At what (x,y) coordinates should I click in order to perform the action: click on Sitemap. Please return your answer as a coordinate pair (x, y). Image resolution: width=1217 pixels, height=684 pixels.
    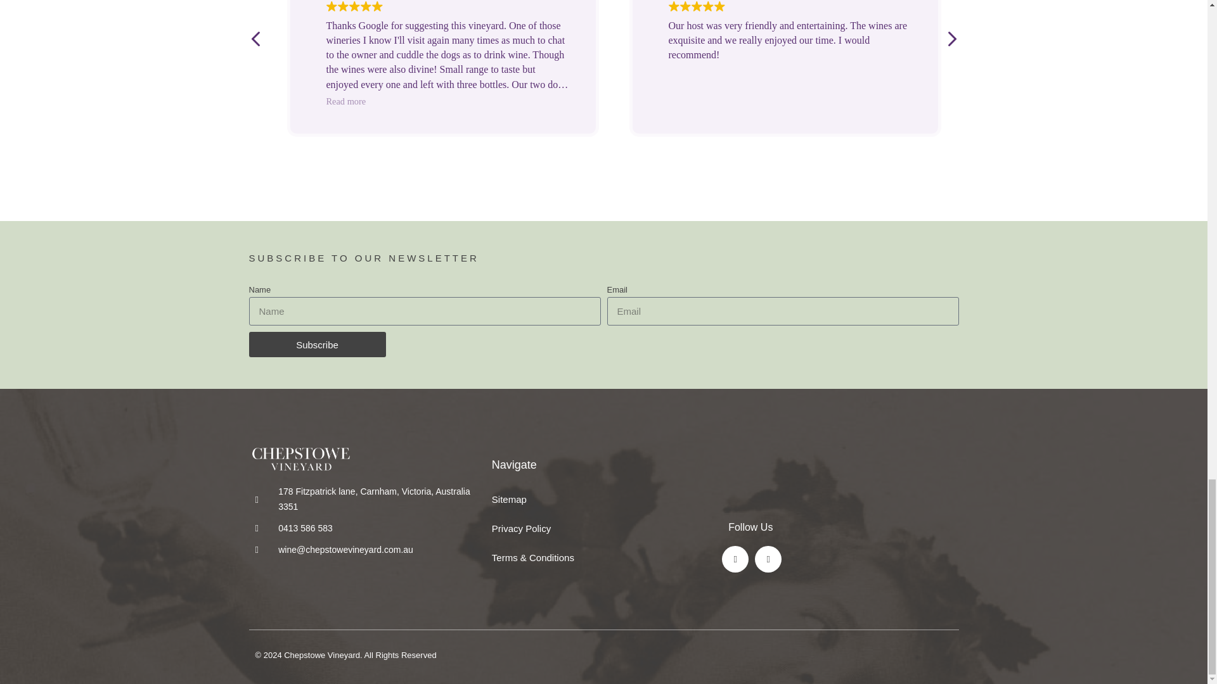
    Looking at the image, I should click on (603, 499).